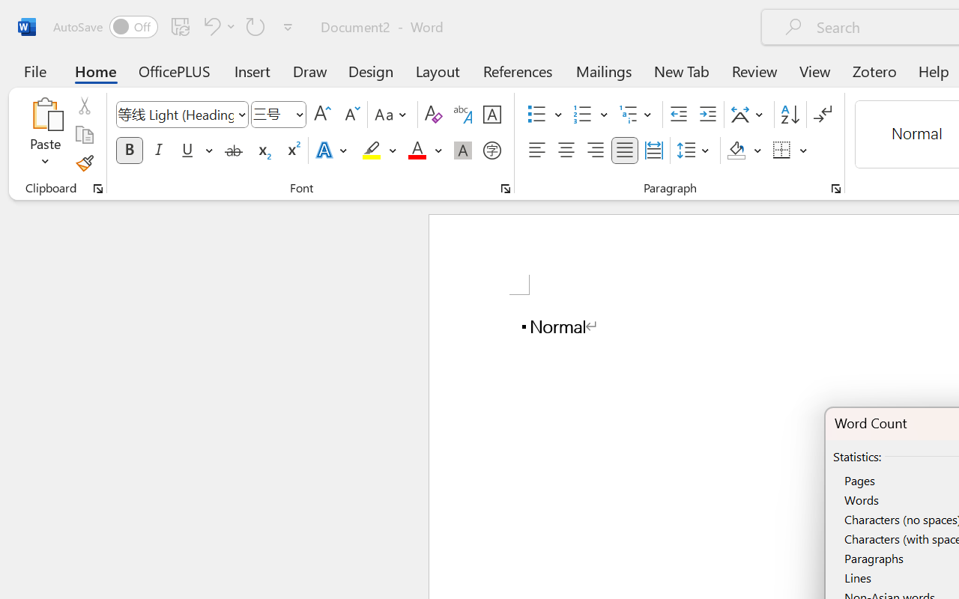 This screenshot has width=959, height=599. Describe the element at coordinates (506, 189) in the screenshot. I see `Font...` at that location.